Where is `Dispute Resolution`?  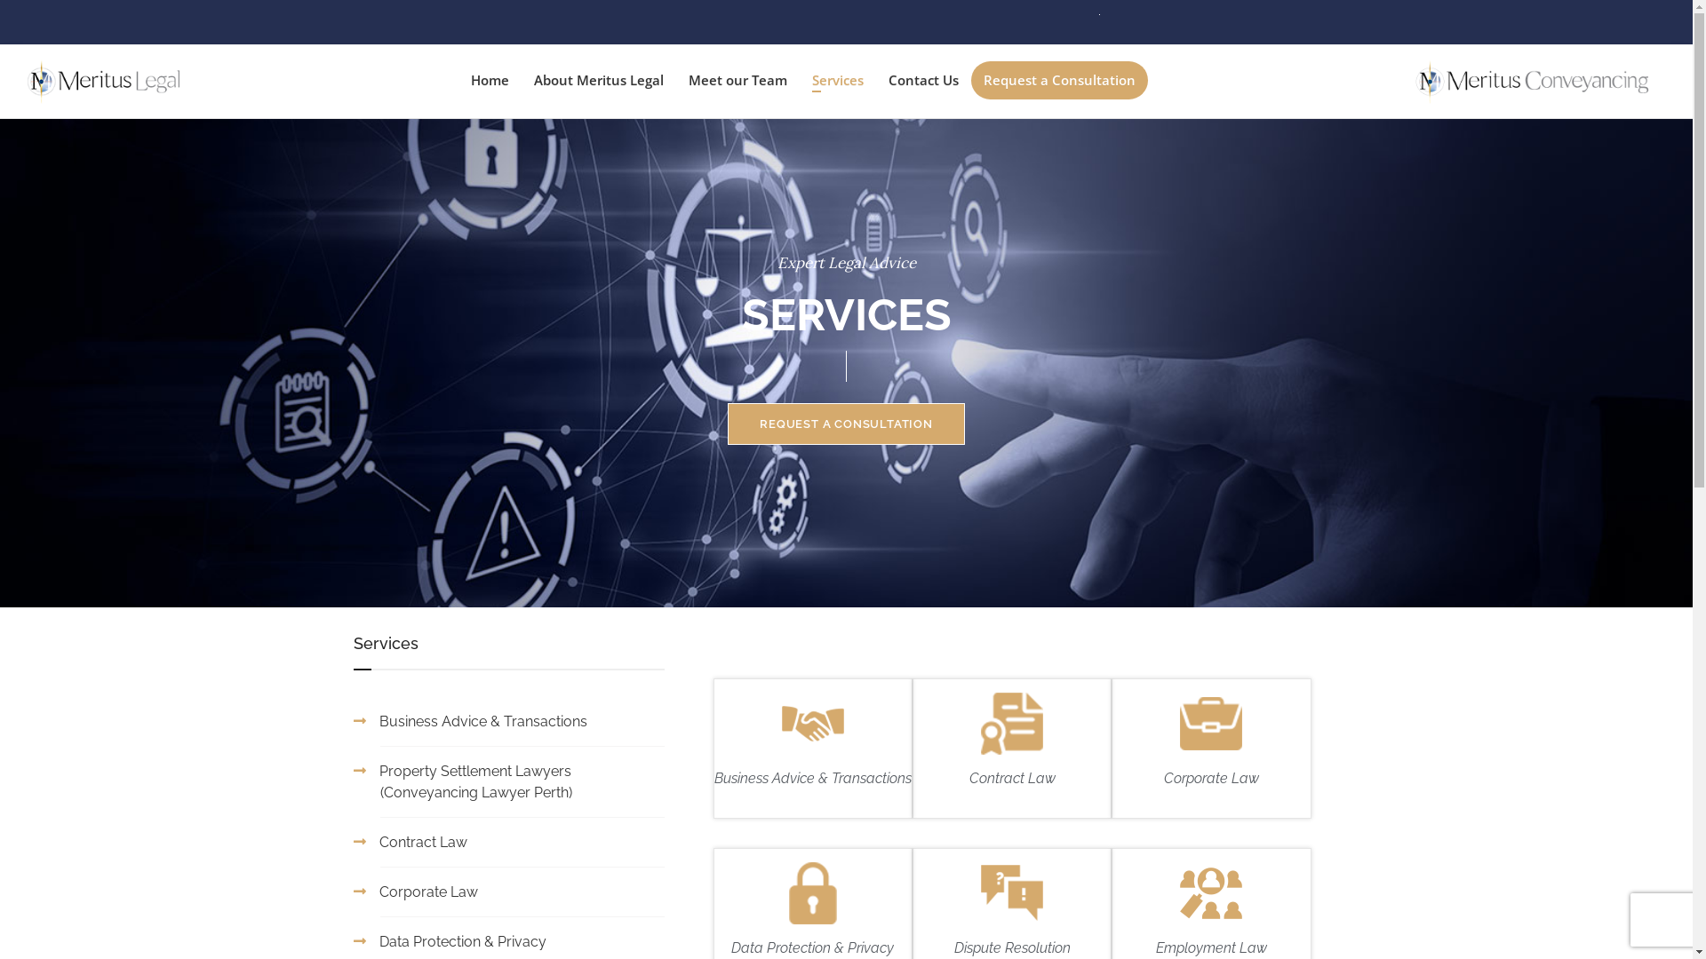
Dispute Resolution is located at coordinates (1013, 948).